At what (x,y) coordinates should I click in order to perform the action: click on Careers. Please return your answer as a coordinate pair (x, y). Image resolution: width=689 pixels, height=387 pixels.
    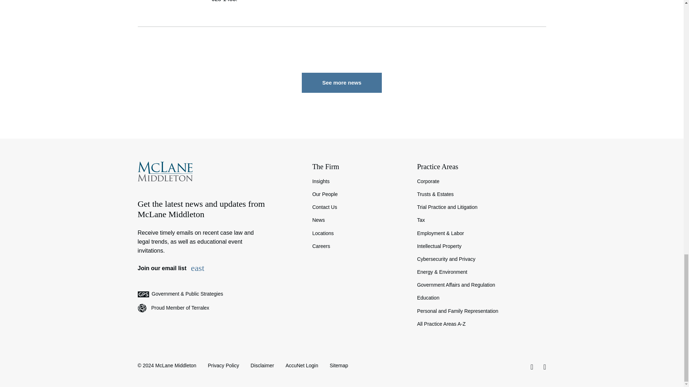
    Looking at the image, I should click on (359, 246).